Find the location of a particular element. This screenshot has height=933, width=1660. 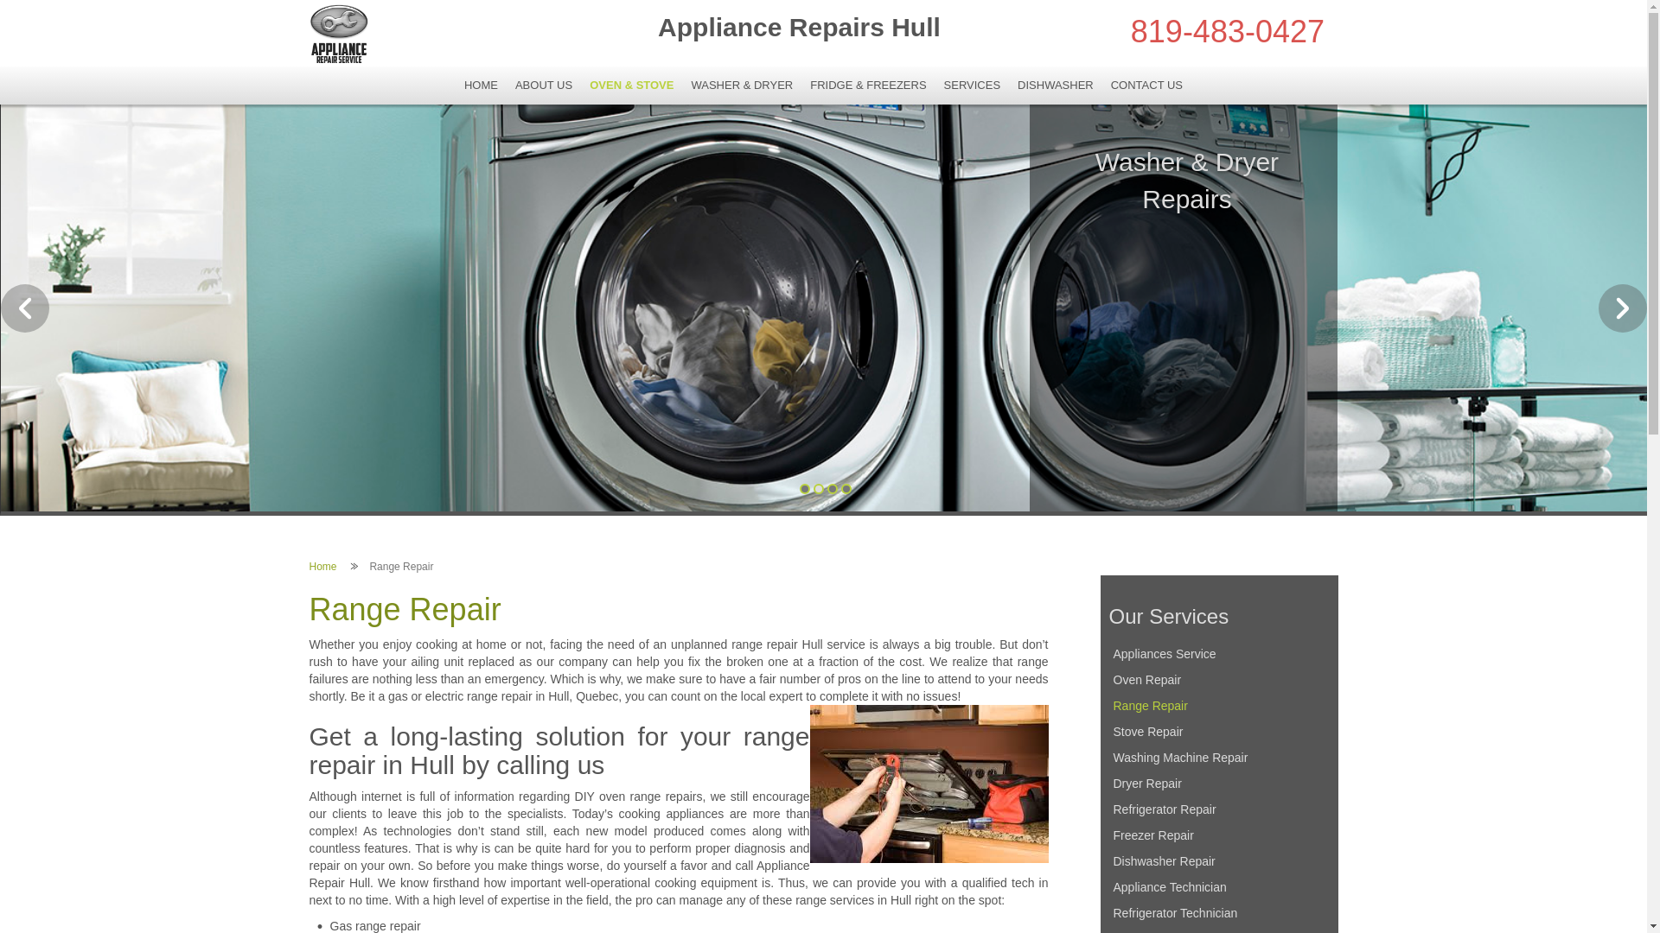

Stove Repair is located at coordinates (1219, 732).